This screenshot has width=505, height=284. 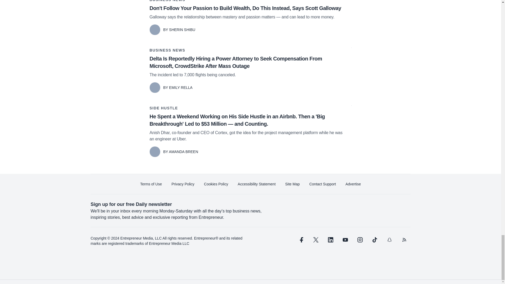 I want to click on snapchat, so click(x=389, y=240).